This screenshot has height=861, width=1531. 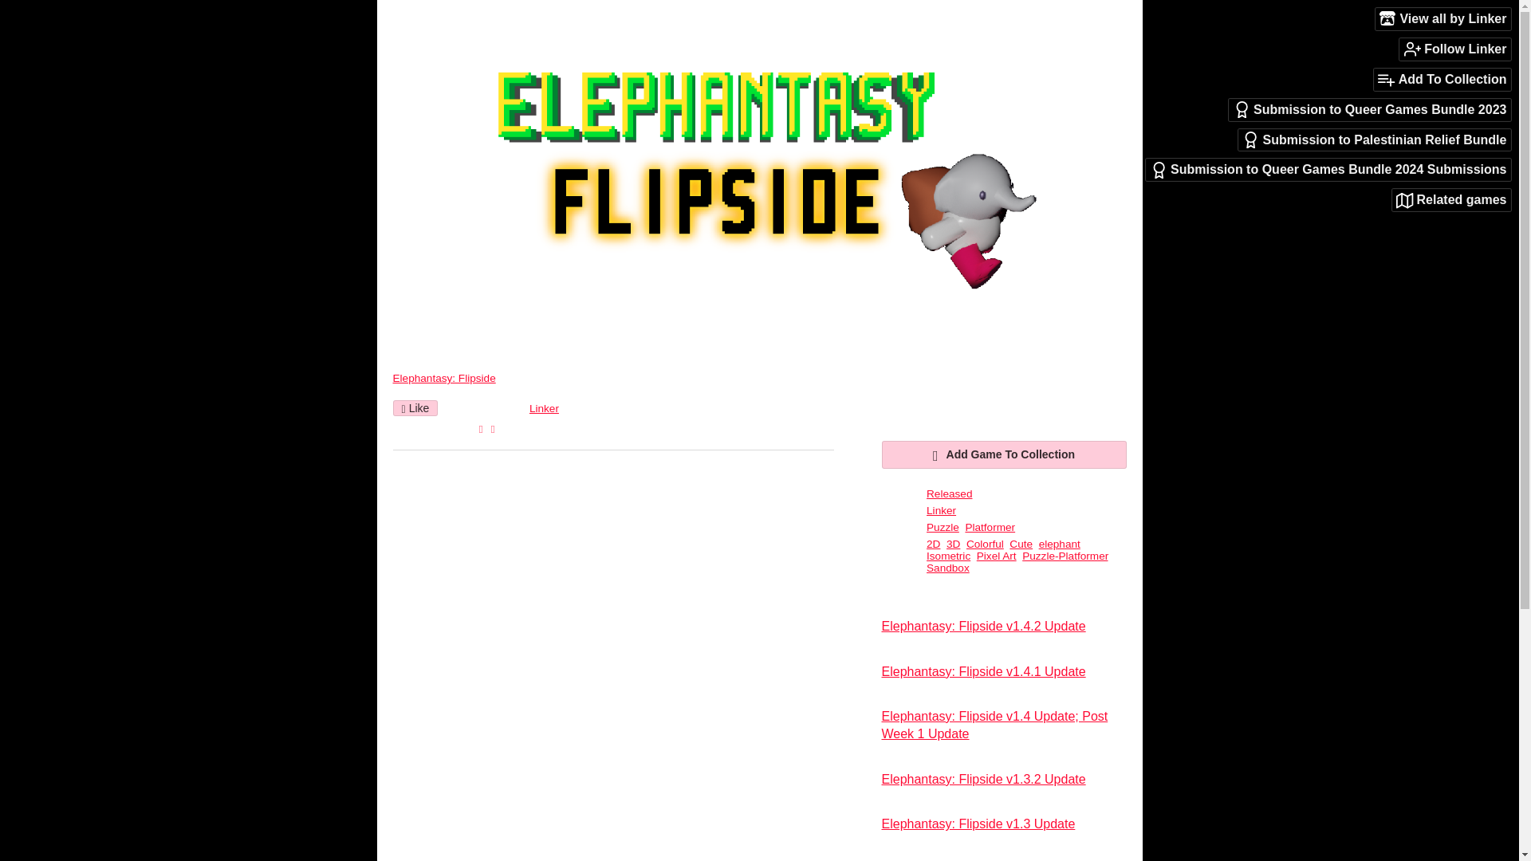 What do you see at coordinates (486, 408) in the screenshot?
I see `2023-03-02 23:54:45` at bounding box center [486, 408].